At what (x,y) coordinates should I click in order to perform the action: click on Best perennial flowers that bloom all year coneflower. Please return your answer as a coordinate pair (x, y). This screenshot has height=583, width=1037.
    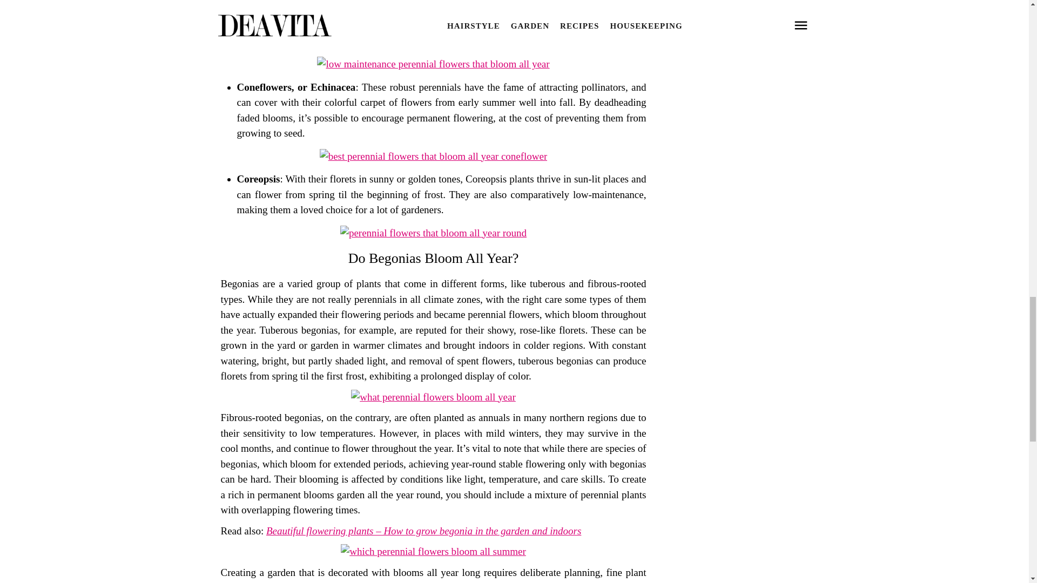
    Looking at the image, I should click on (433, 156).